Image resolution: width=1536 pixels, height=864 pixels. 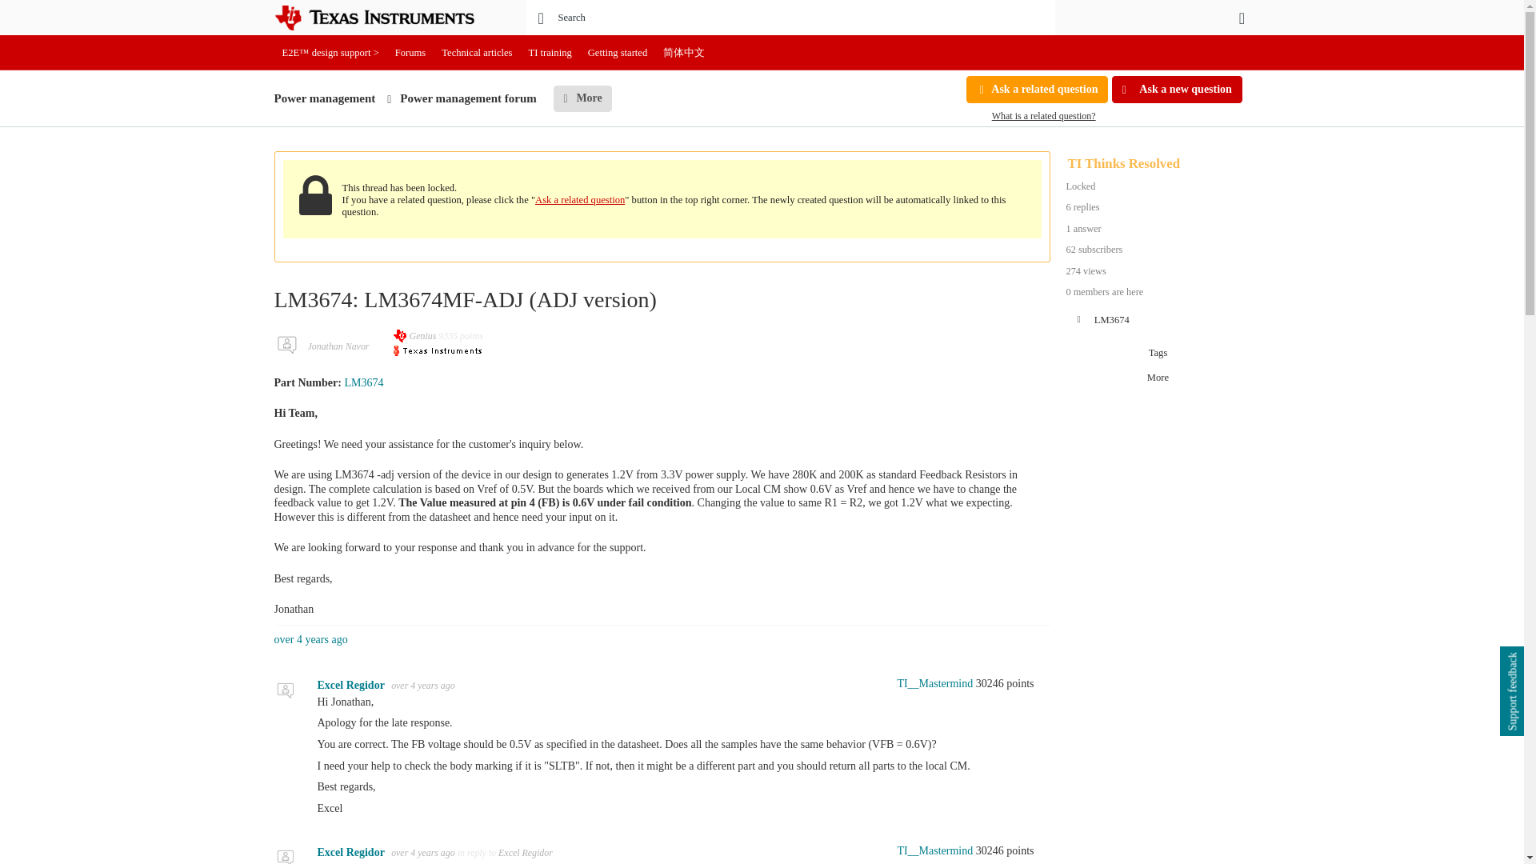 I want to click on TI training, so click(x=550, y=53).